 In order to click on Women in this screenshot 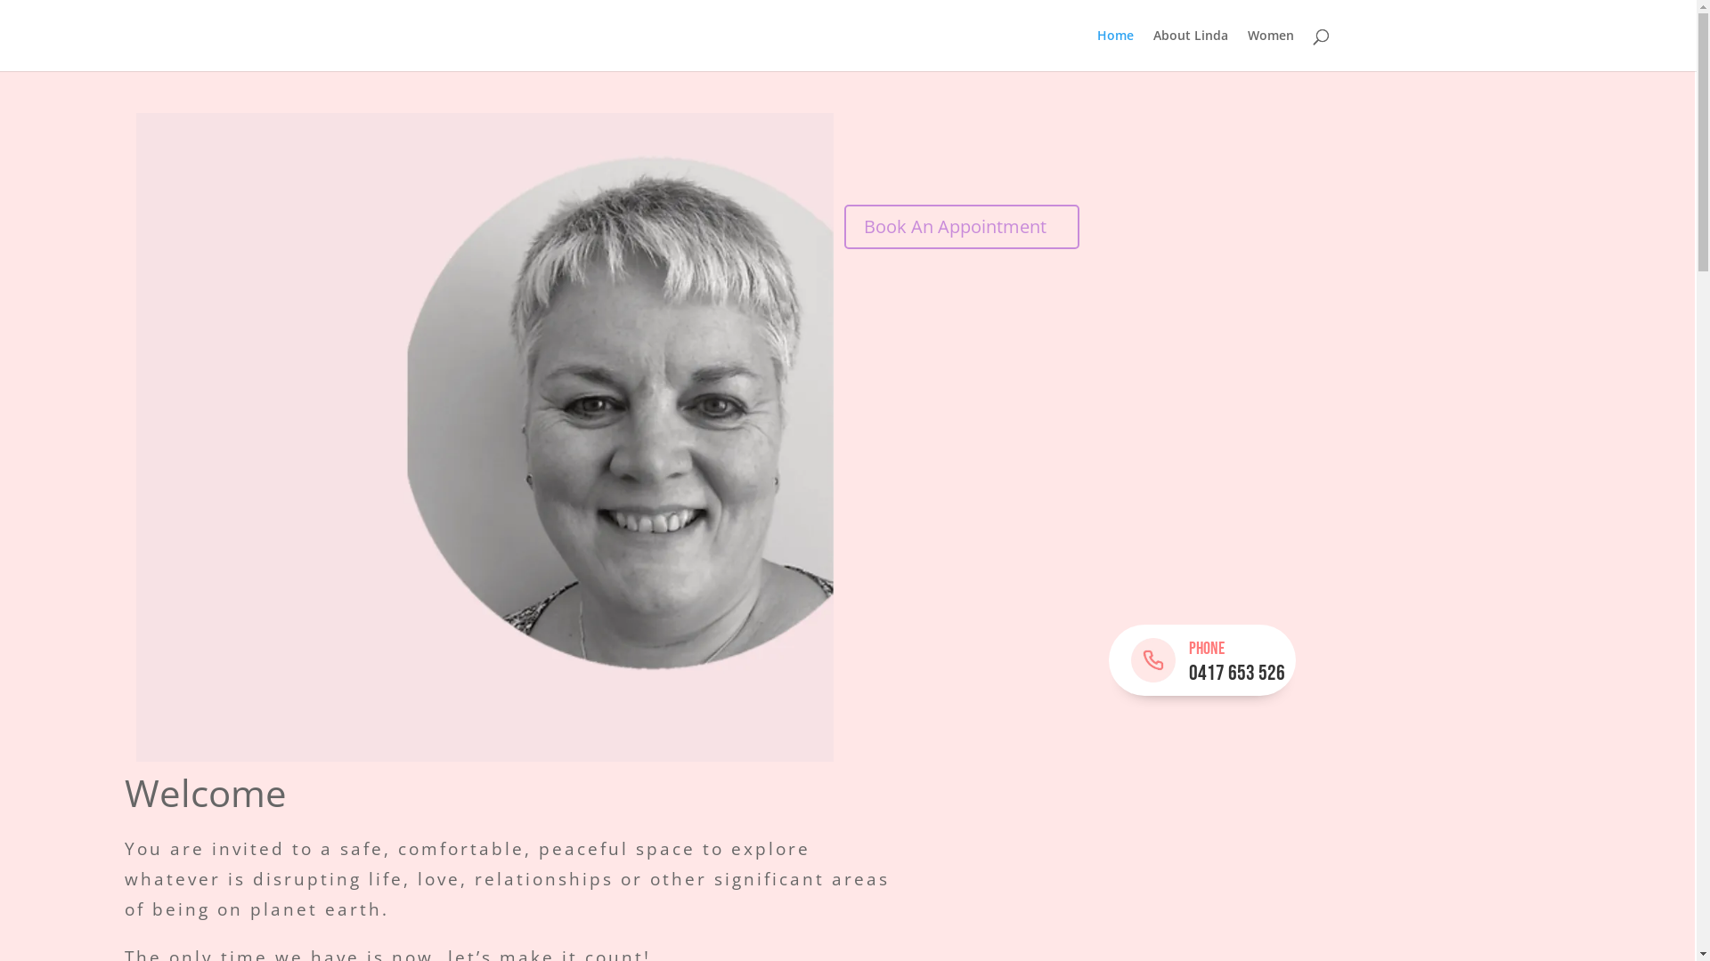, I will do `click(1270, 50)`.